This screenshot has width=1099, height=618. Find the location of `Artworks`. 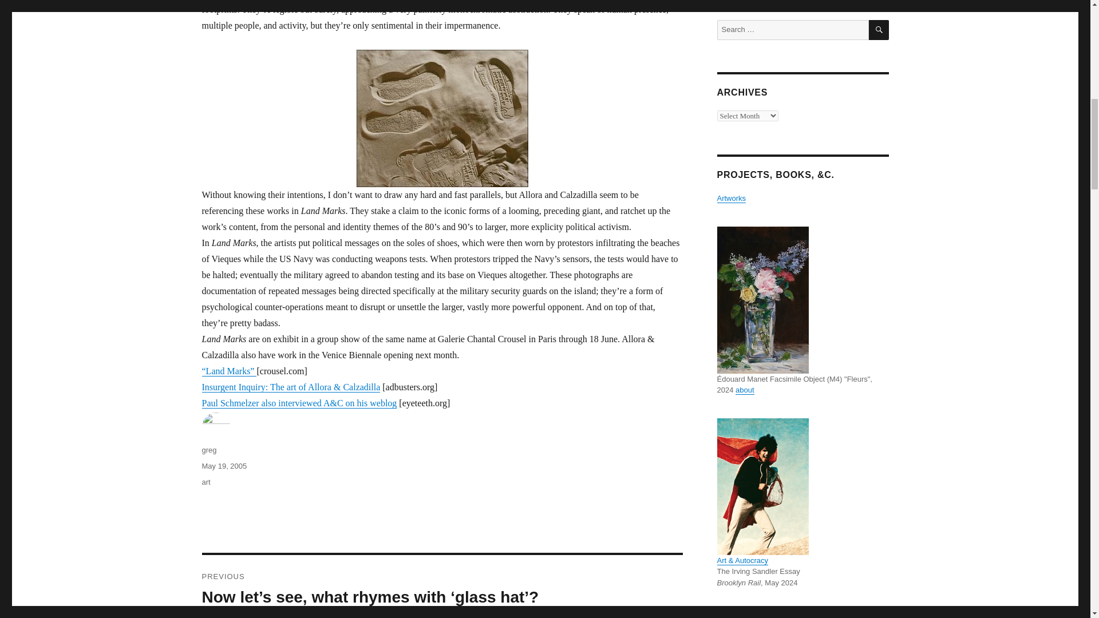

Artworks is located at coordinates (731, 198).